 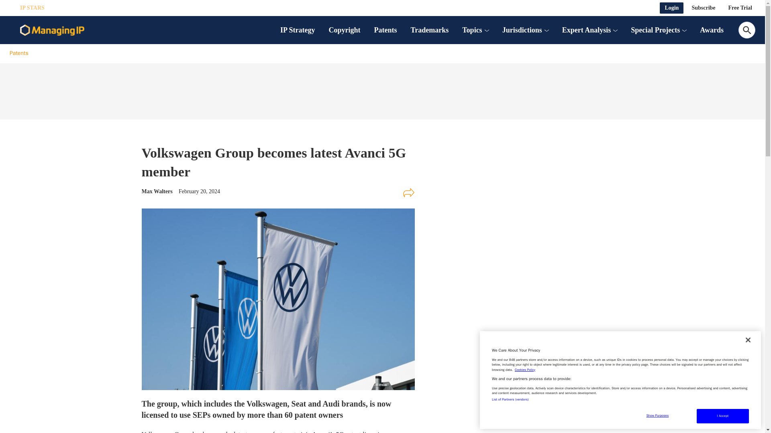 I want to click on IP Strategy, so click(x=297, y=30).